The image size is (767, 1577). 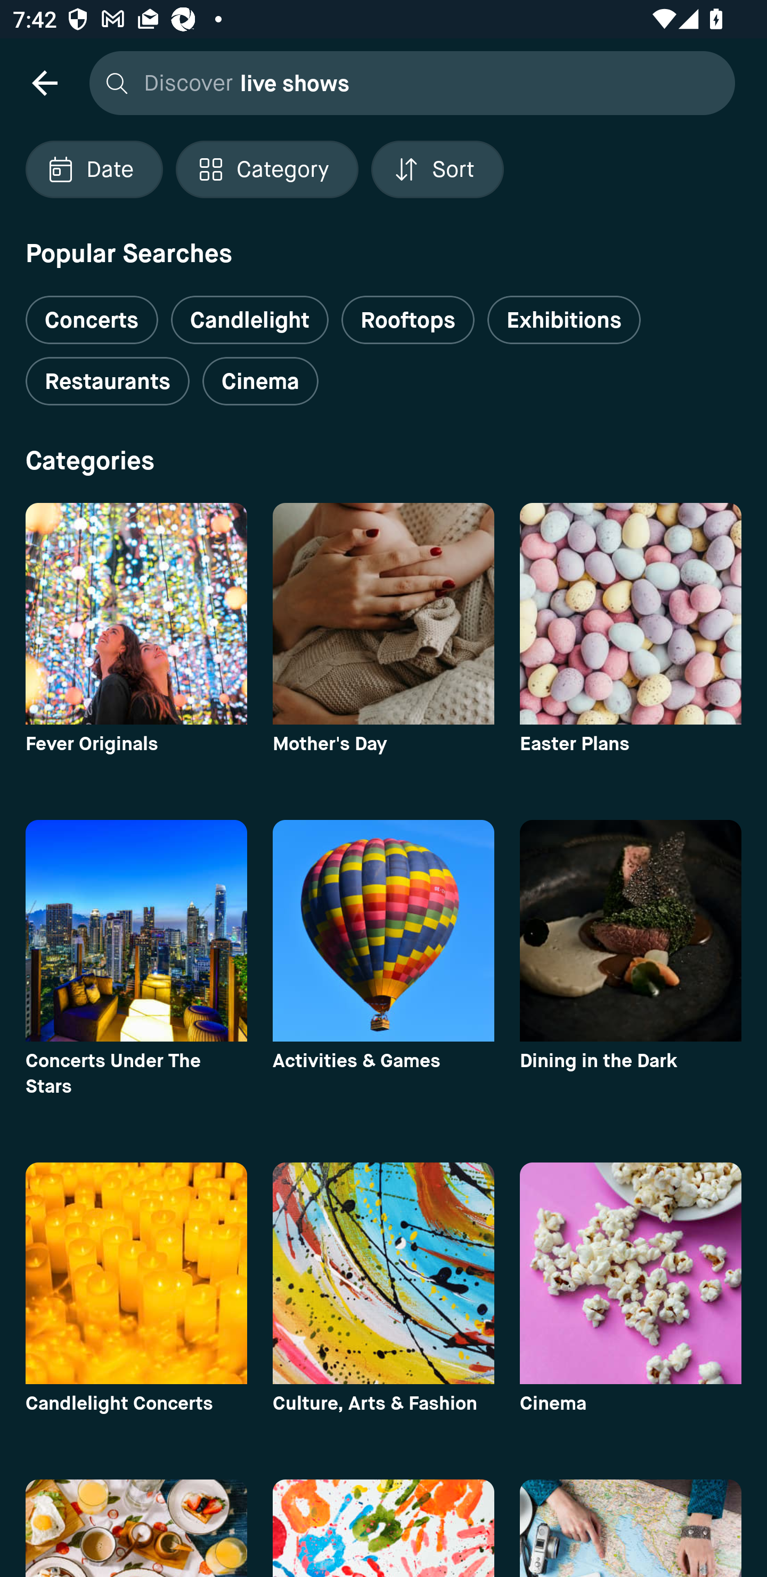 I want to click on Concerts, so click(x=92, y=313).